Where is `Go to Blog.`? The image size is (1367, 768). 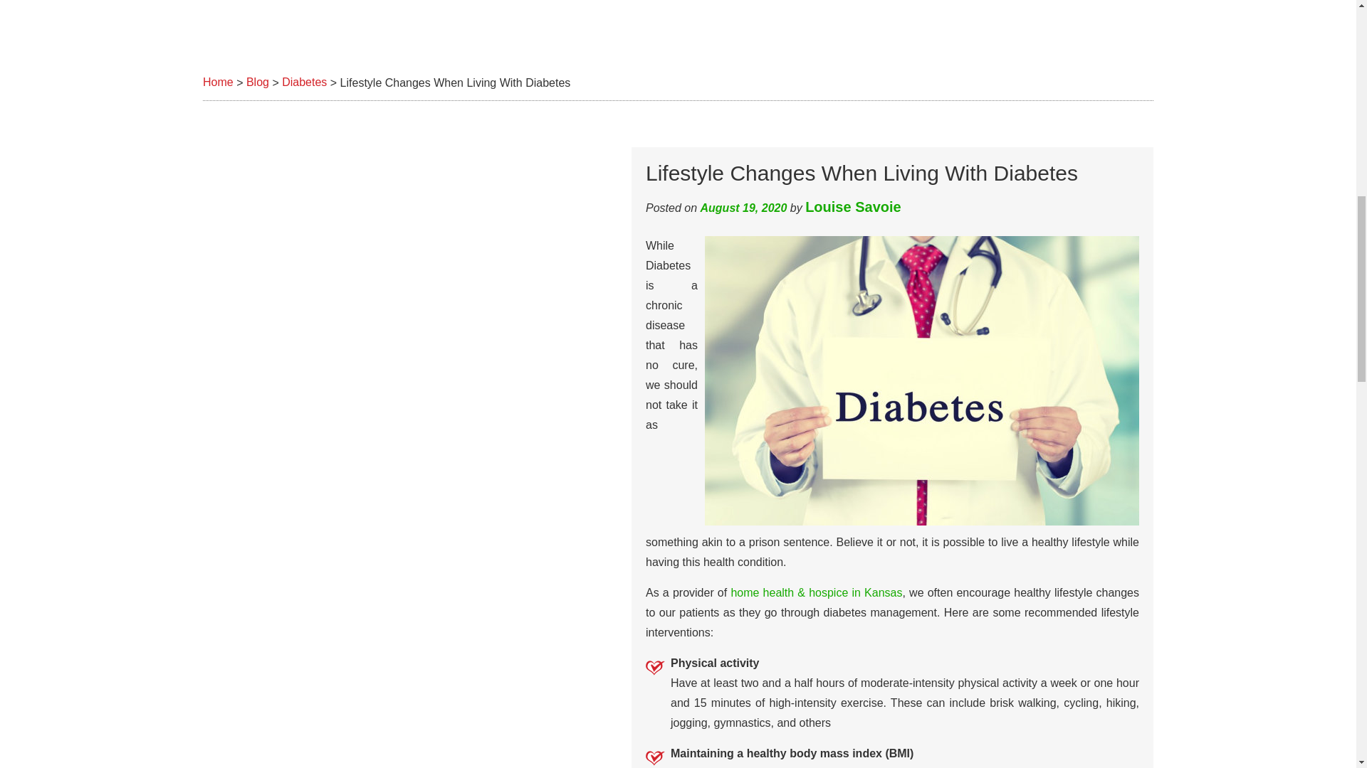
Go to Blog. is located at coordinates (258, 82).